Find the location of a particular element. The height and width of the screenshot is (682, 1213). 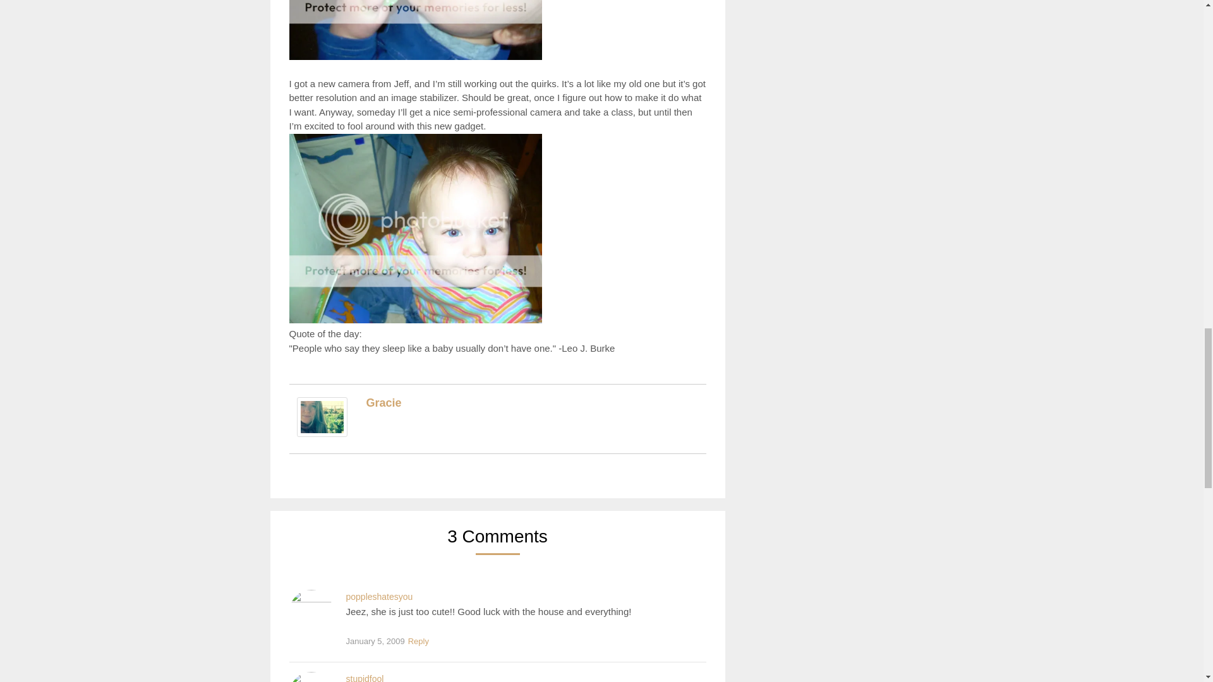

Reply is located at coordinates (418, 642).